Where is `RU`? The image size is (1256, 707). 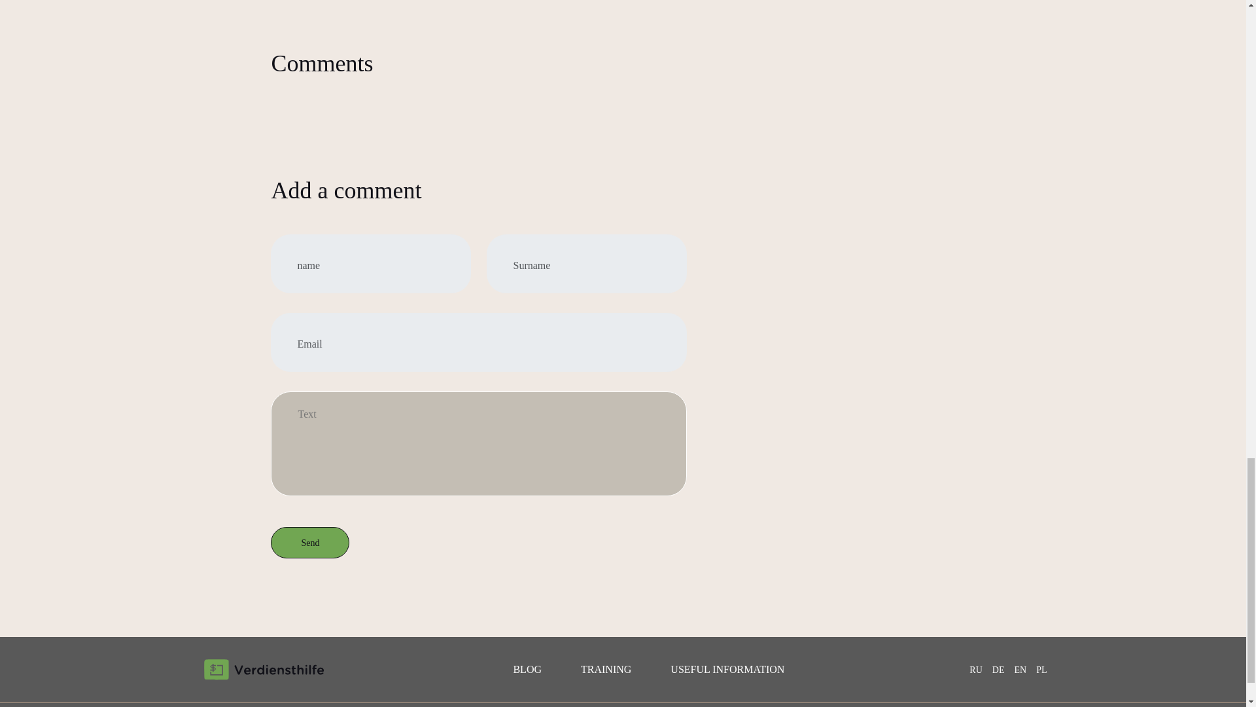
RU is located at coordinates (976, 670).